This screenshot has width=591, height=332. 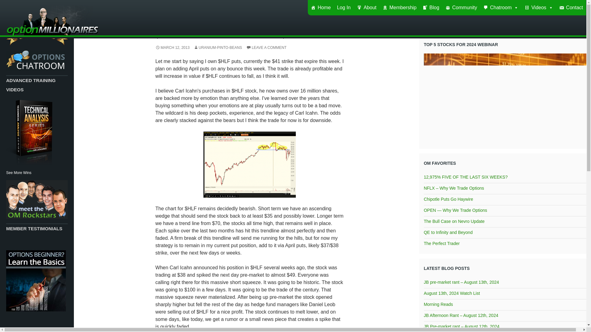 I want to click on Enter the Chatroom, so click(x=35, y=60).